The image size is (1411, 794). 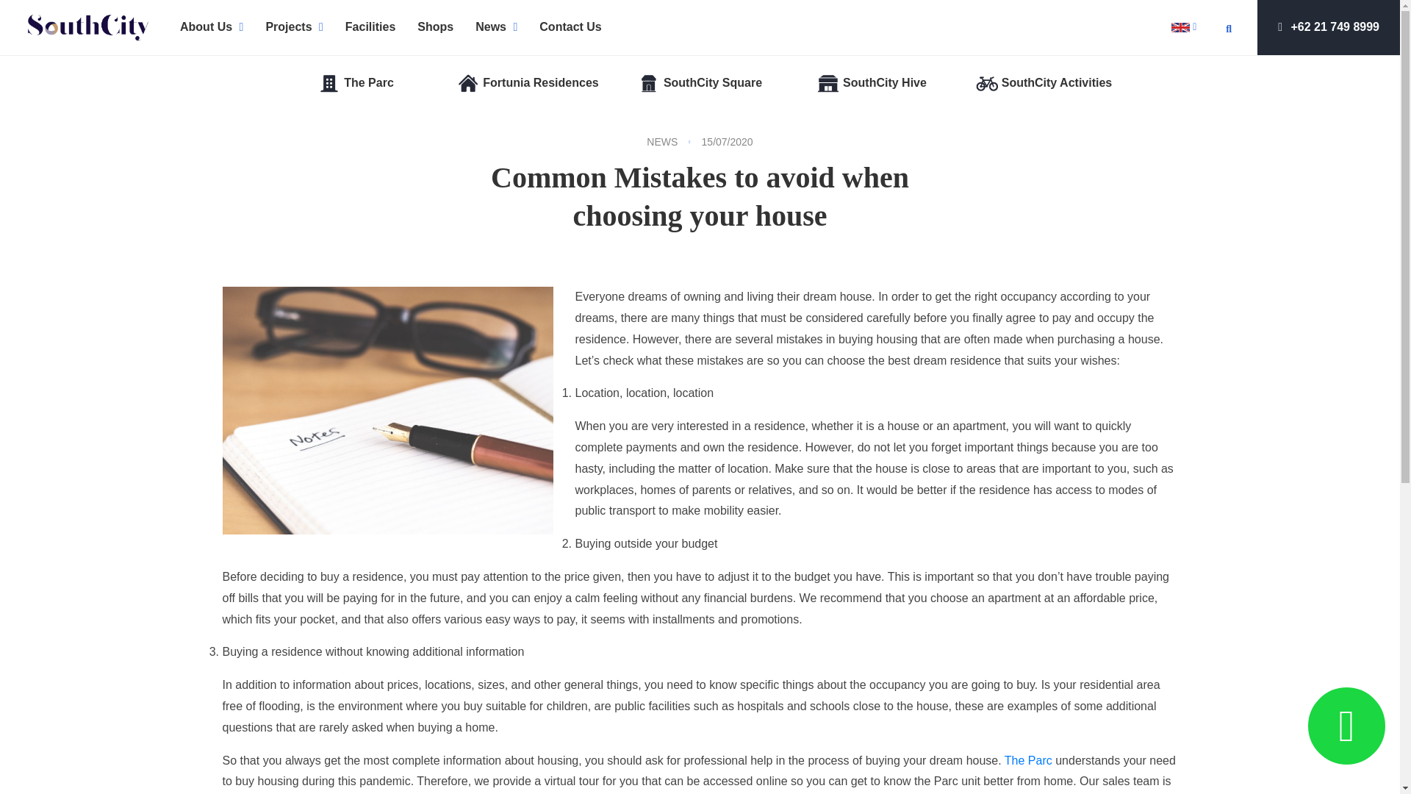 What do you see at coordinates (528, 84) in the screenshot?
I see `Fortunia Residences` at bounding box center [528, 84].